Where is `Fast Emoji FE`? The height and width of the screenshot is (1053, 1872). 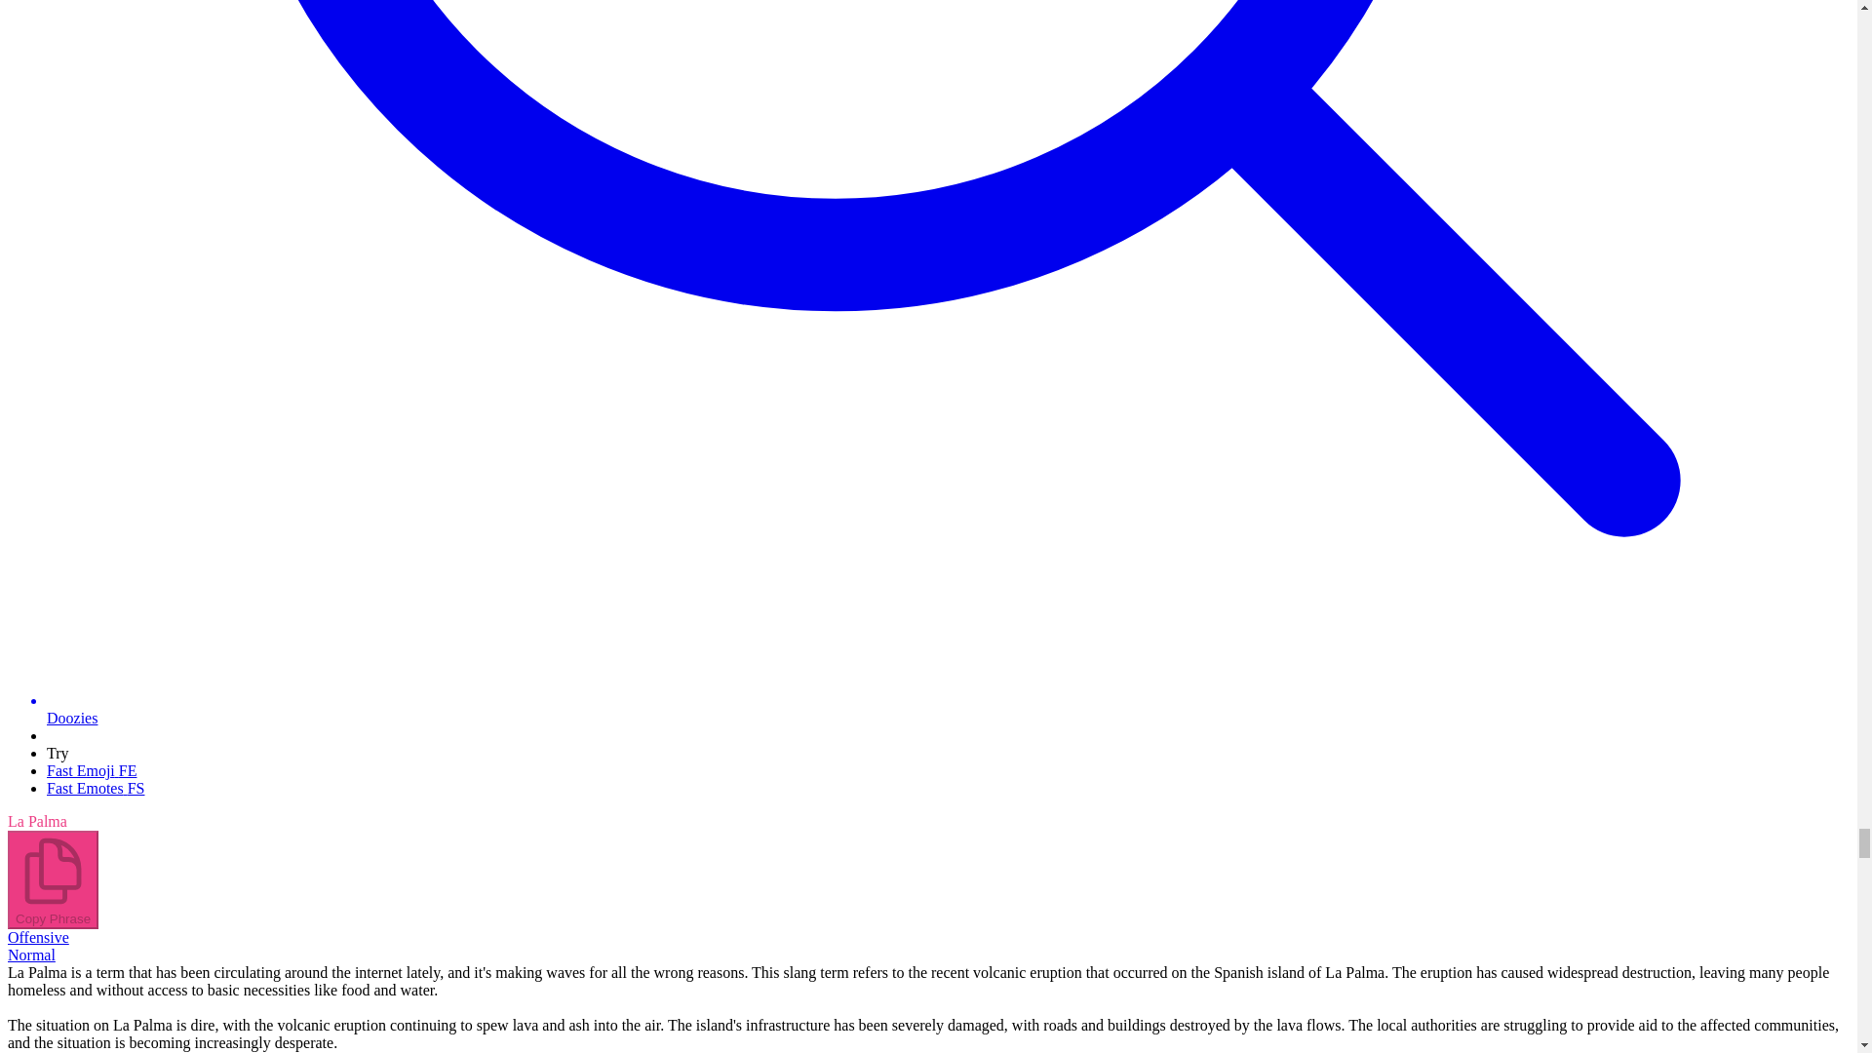 Fast Emoji FE is located at coordinates (92, 770).